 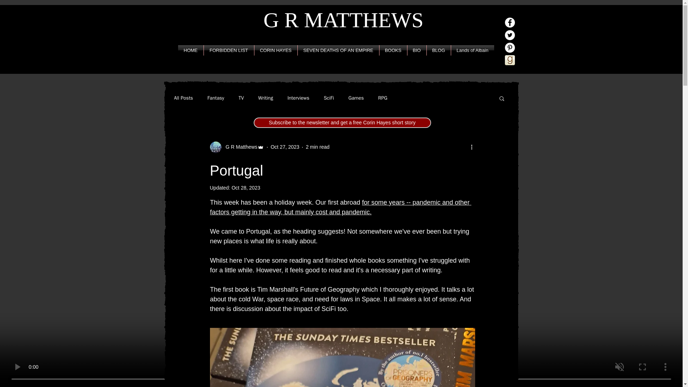 I want to click on Oct 28, 2023, so click(x=245, y=188).